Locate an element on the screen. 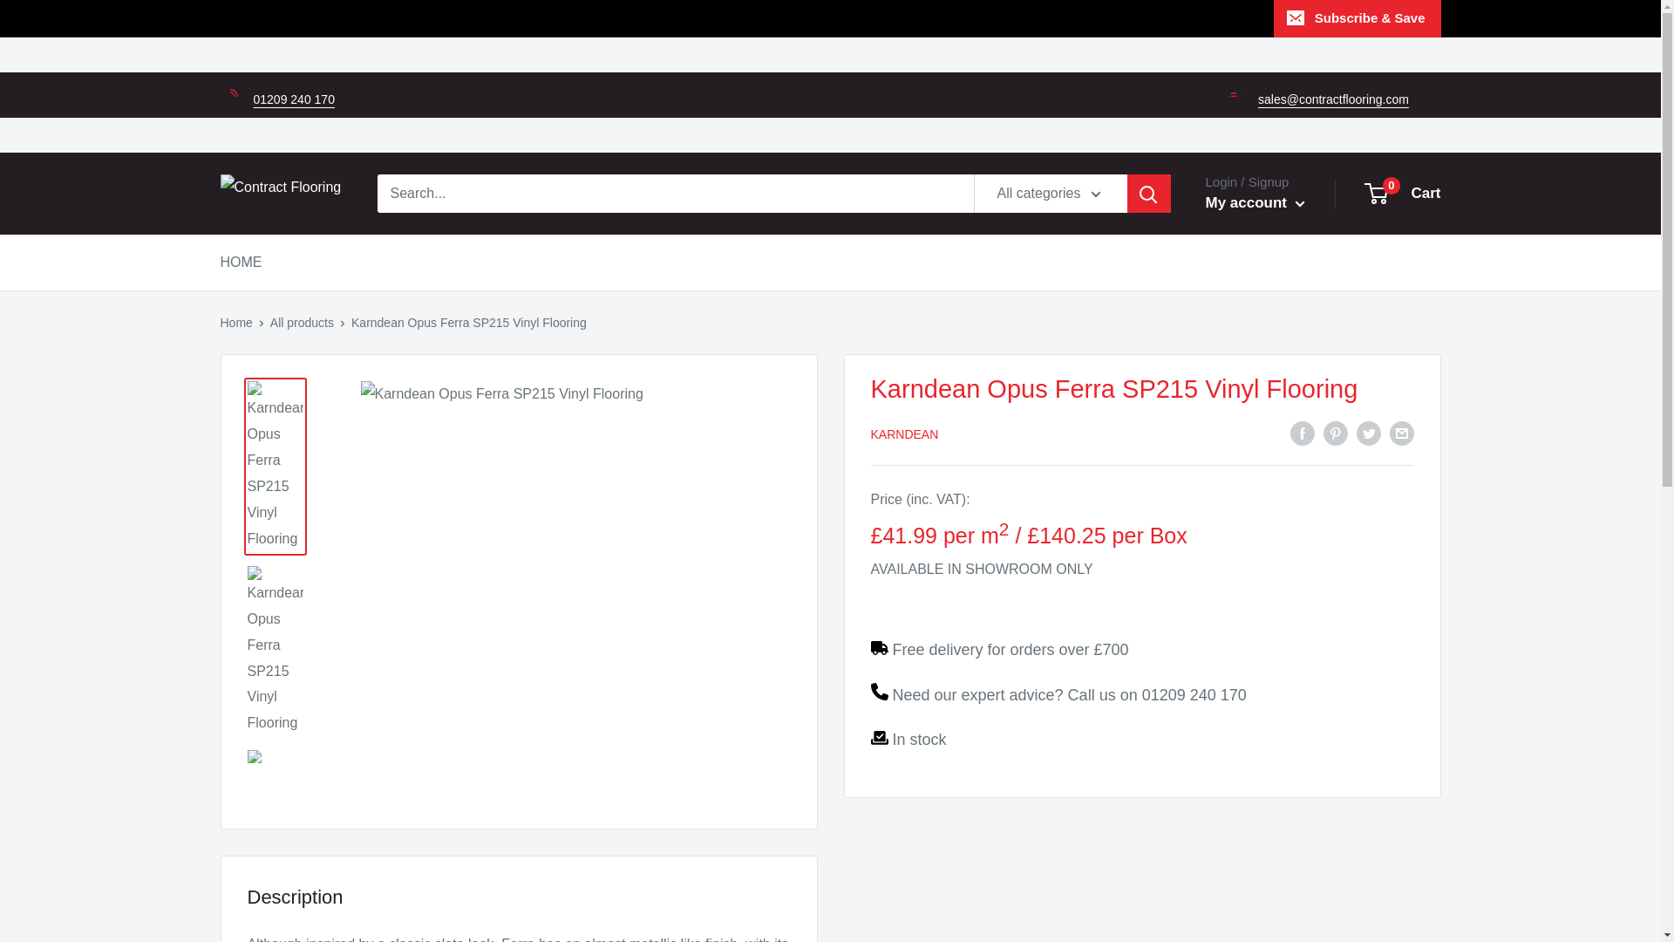 This screenshot has width=1674, height=942. Home is located at coordinates (235, 323).